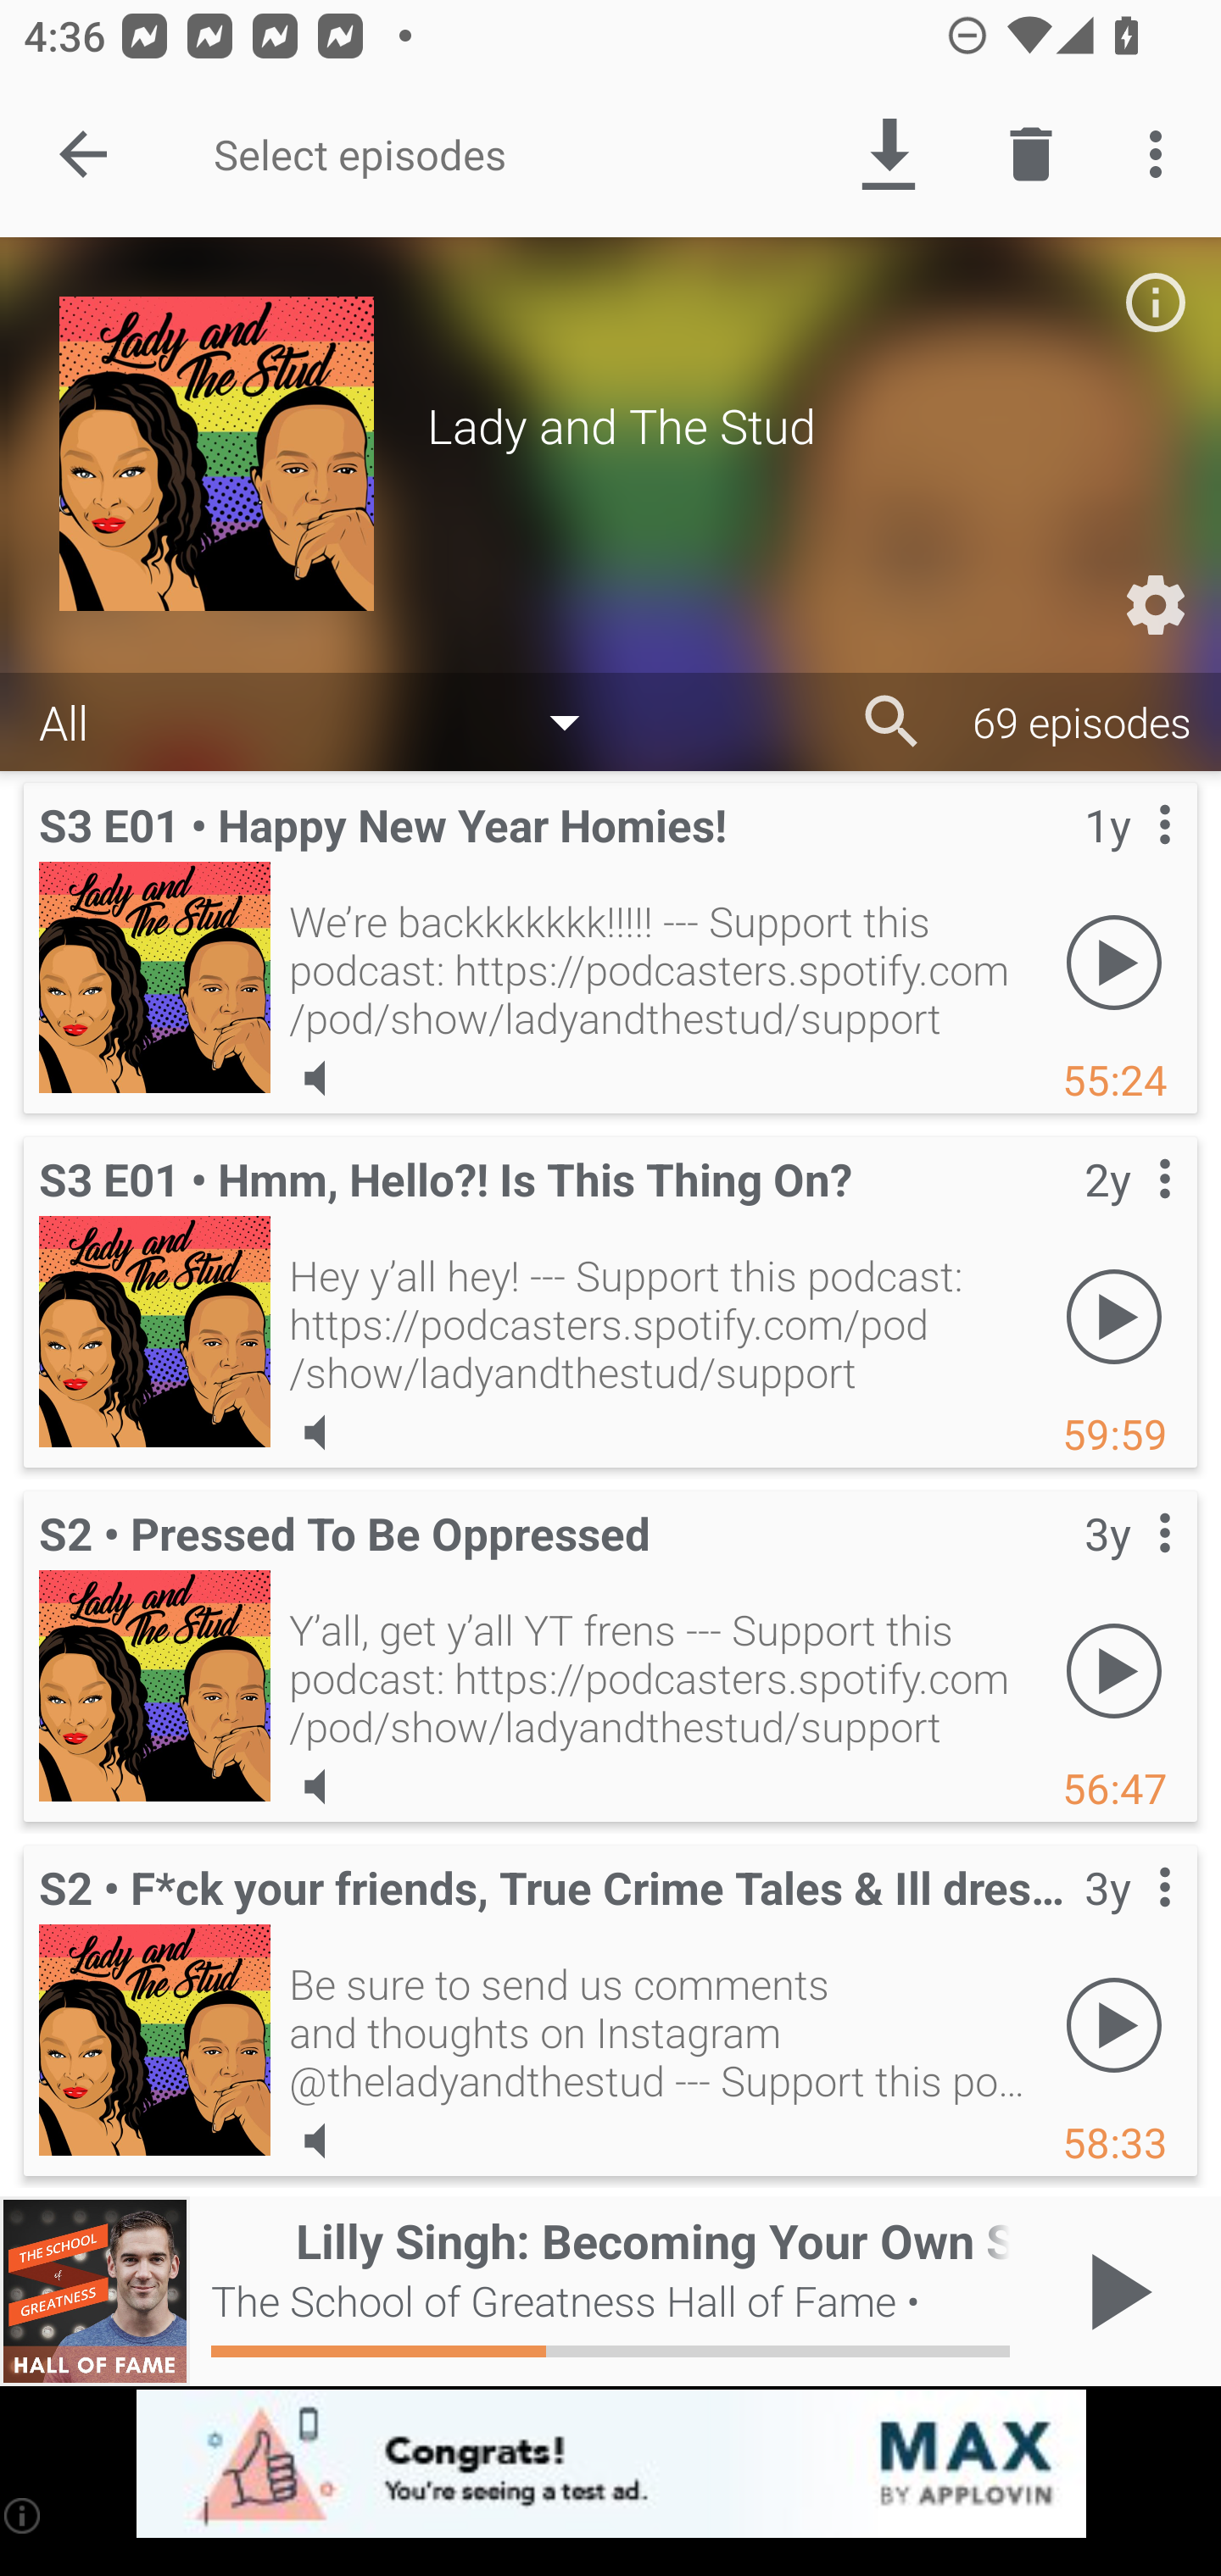 Image resolution: width=1221 pixels, height=2576 pixels. I want to click on Happy New Year Homies!, so click(154, 977).